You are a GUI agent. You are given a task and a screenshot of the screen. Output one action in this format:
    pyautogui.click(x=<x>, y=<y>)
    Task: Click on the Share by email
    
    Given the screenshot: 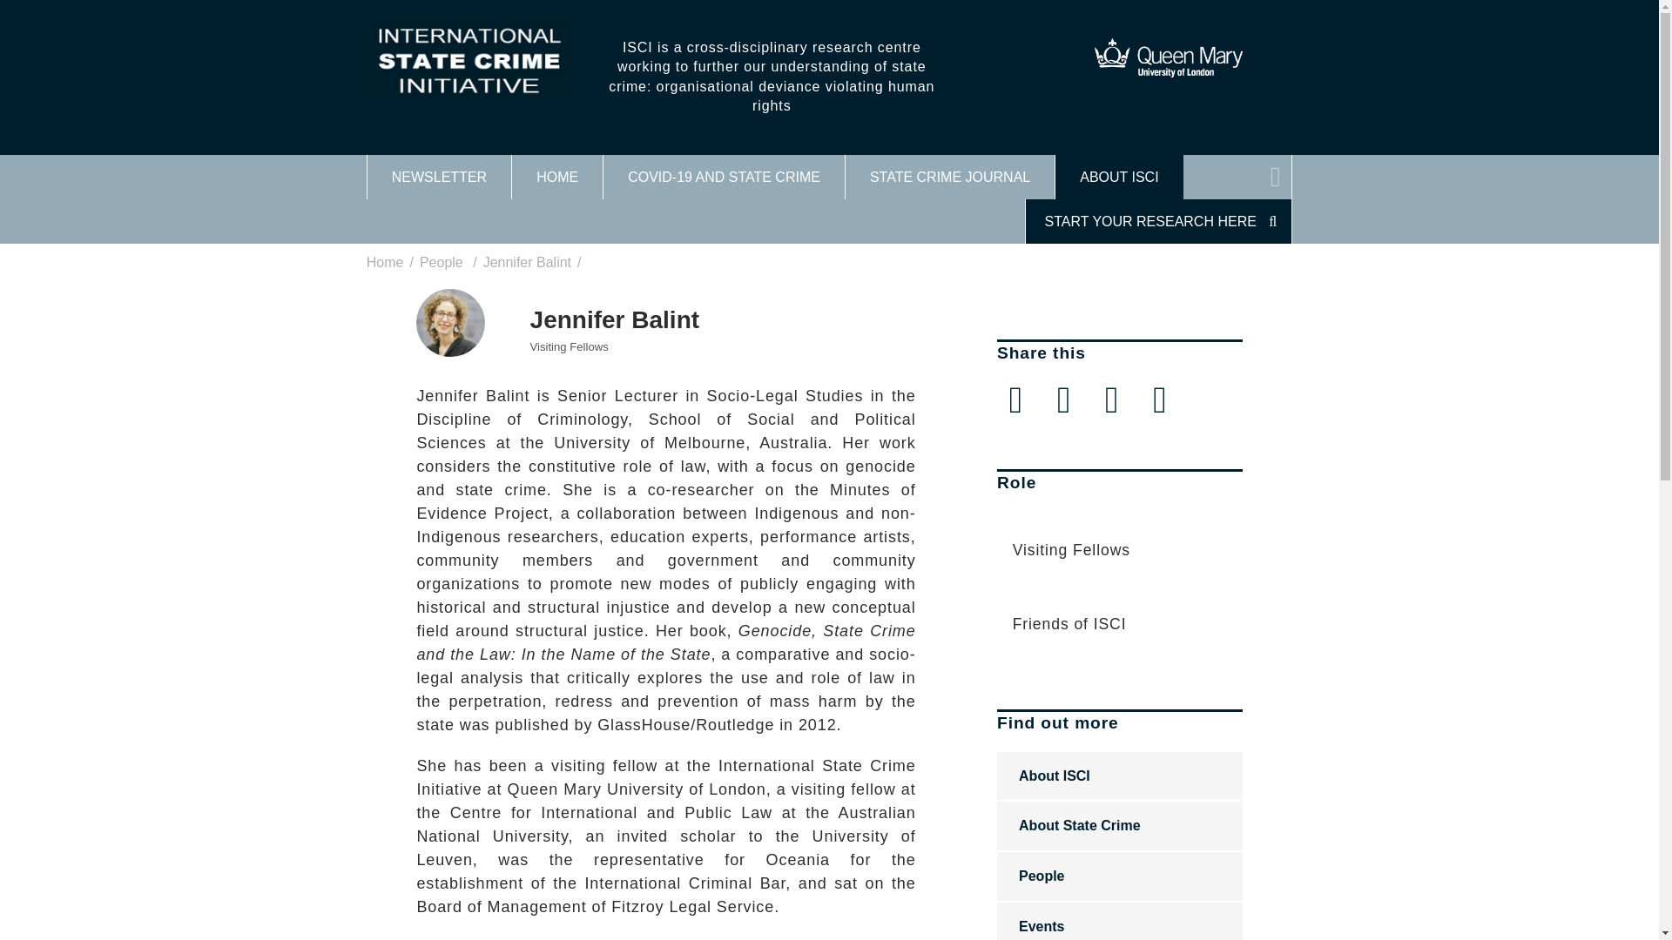 What is the action you would take?
    pyautogui.click(x=1159, y=399)
    